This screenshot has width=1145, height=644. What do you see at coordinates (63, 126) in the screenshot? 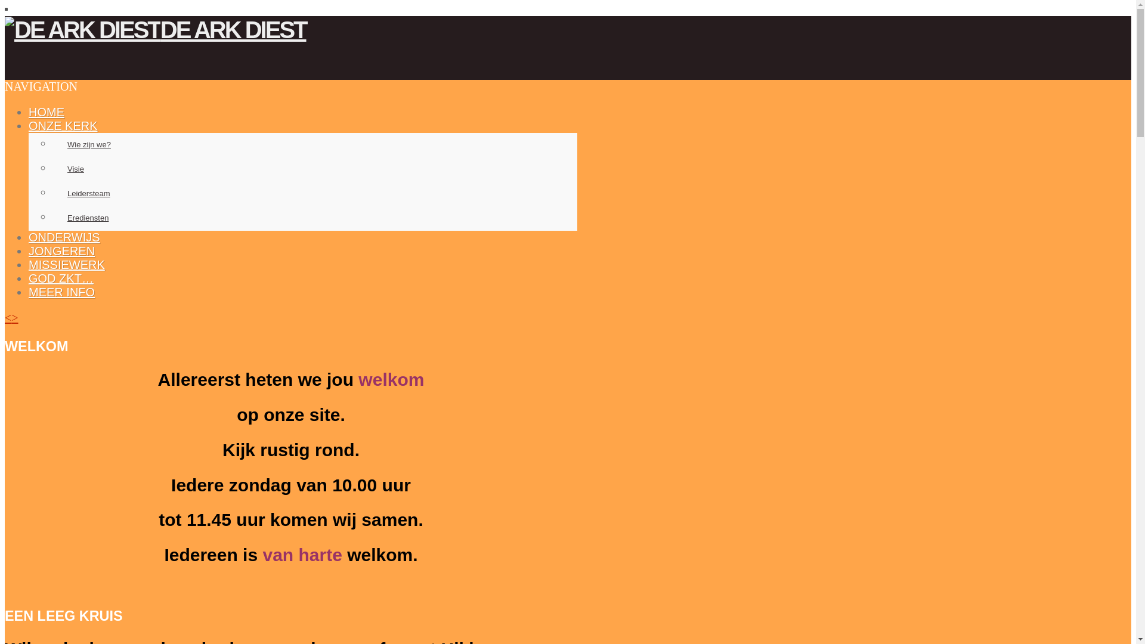
I see `ONZE KERK` at bounding box center [63, 126].